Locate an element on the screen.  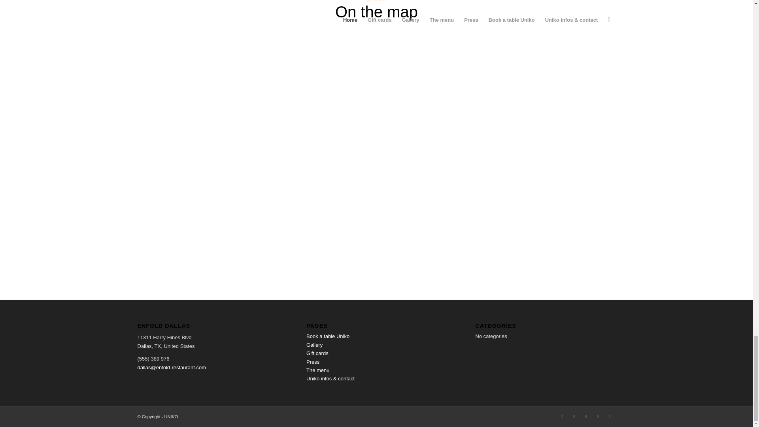
Gallery is located at coordinates (315, 345).